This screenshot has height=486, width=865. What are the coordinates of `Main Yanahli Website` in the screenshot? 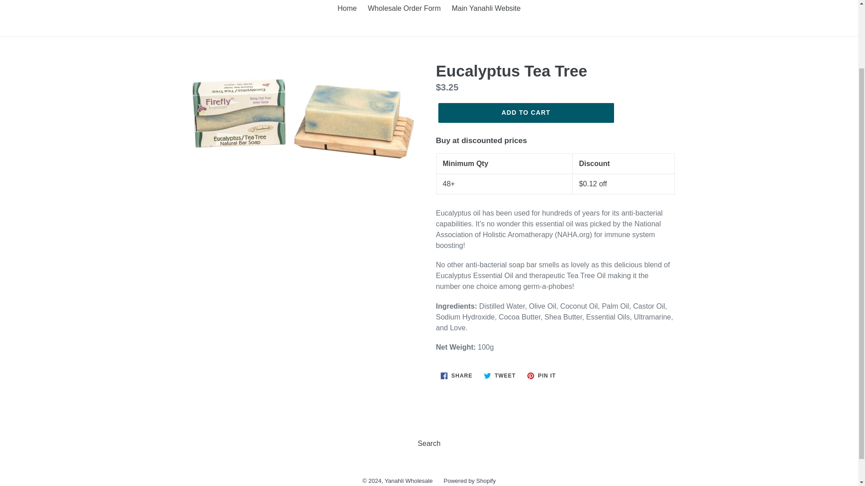 It's located at (542, 375).